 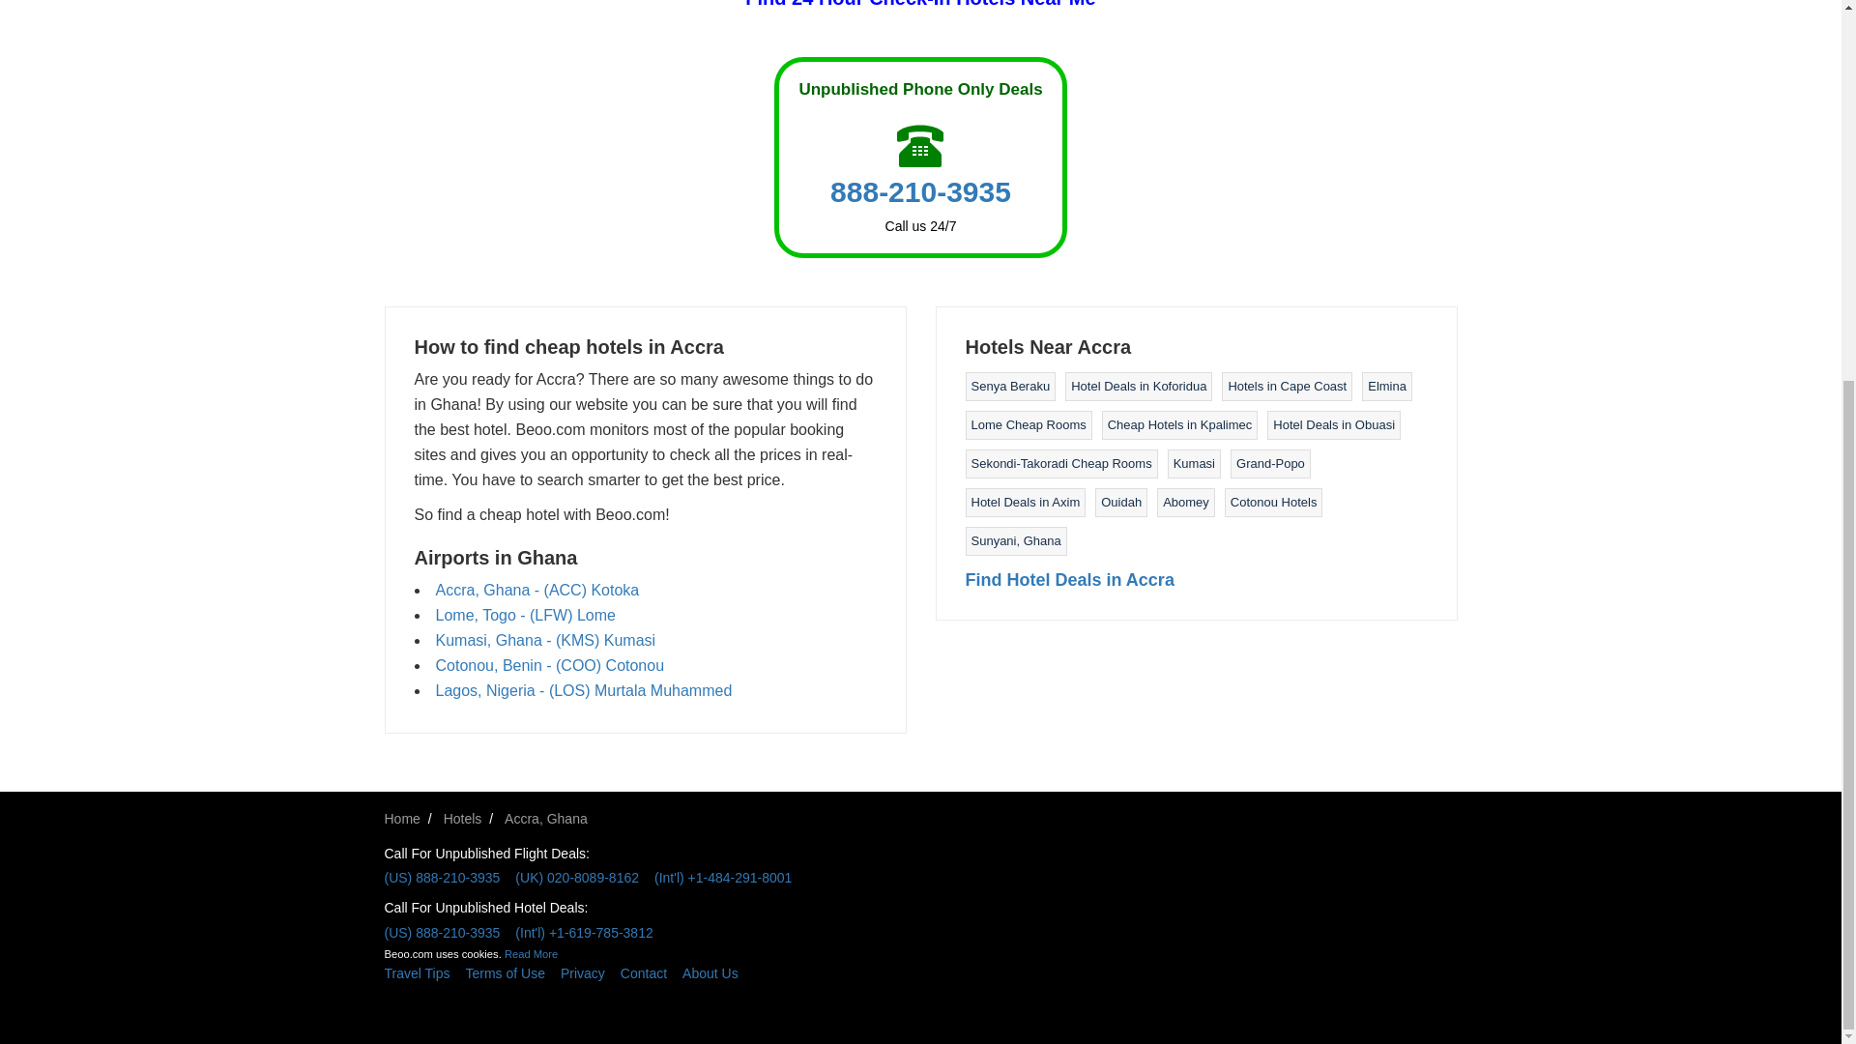 I want to click on Find Hotel Deals in Accra, so click(x=1069, y=580).